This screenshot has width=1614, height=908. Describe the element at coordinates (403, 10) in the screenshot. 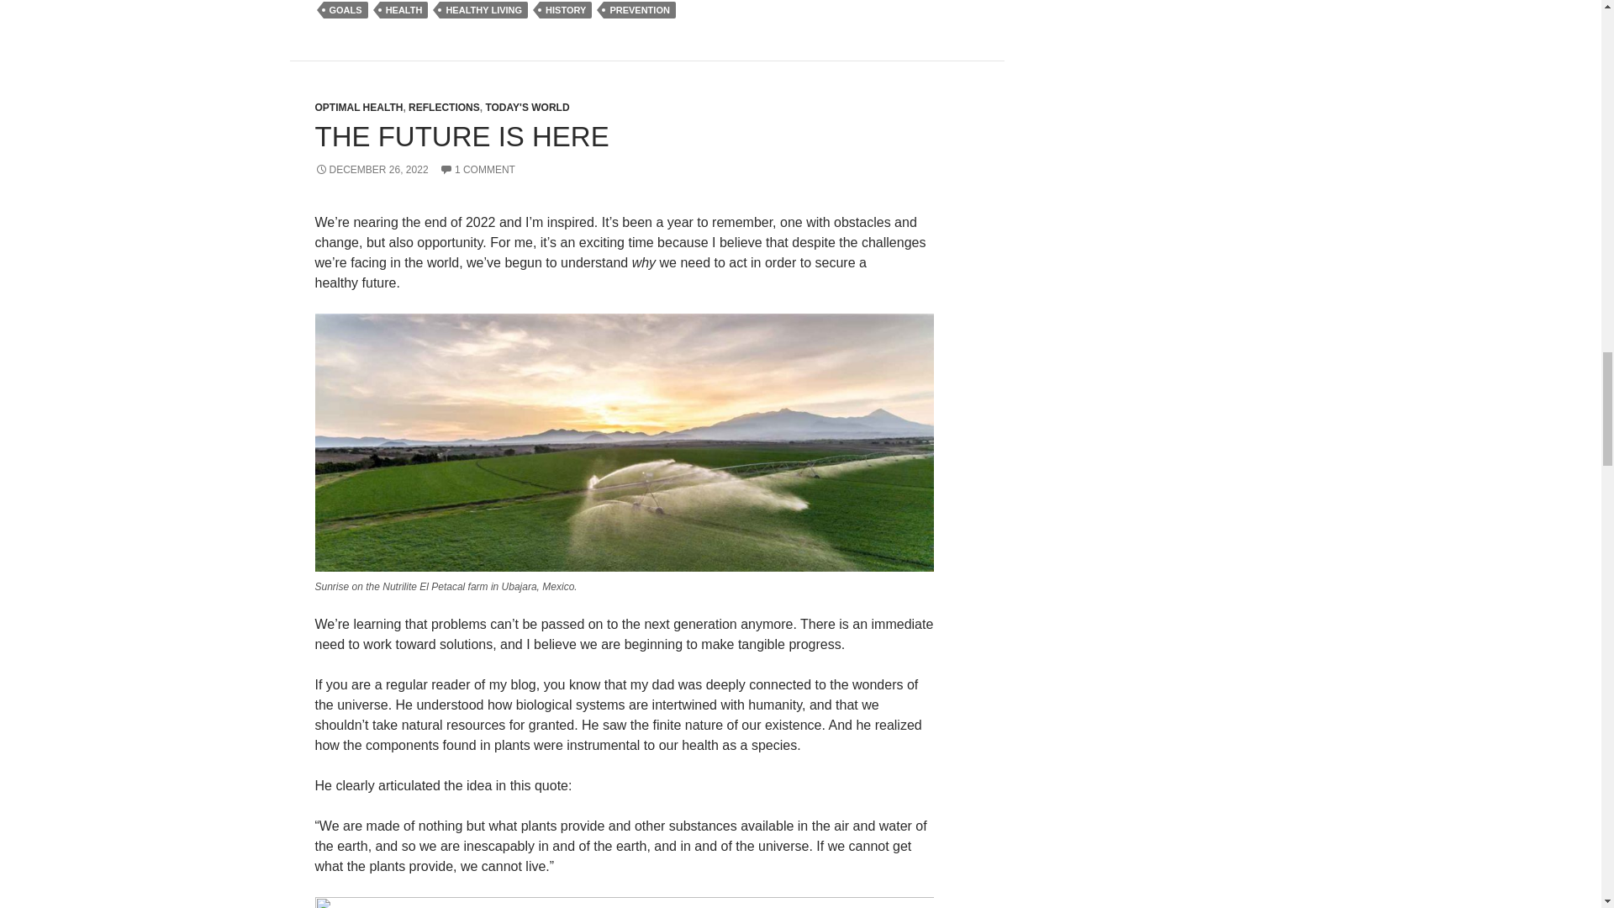

I see `HEALTH` at that location.